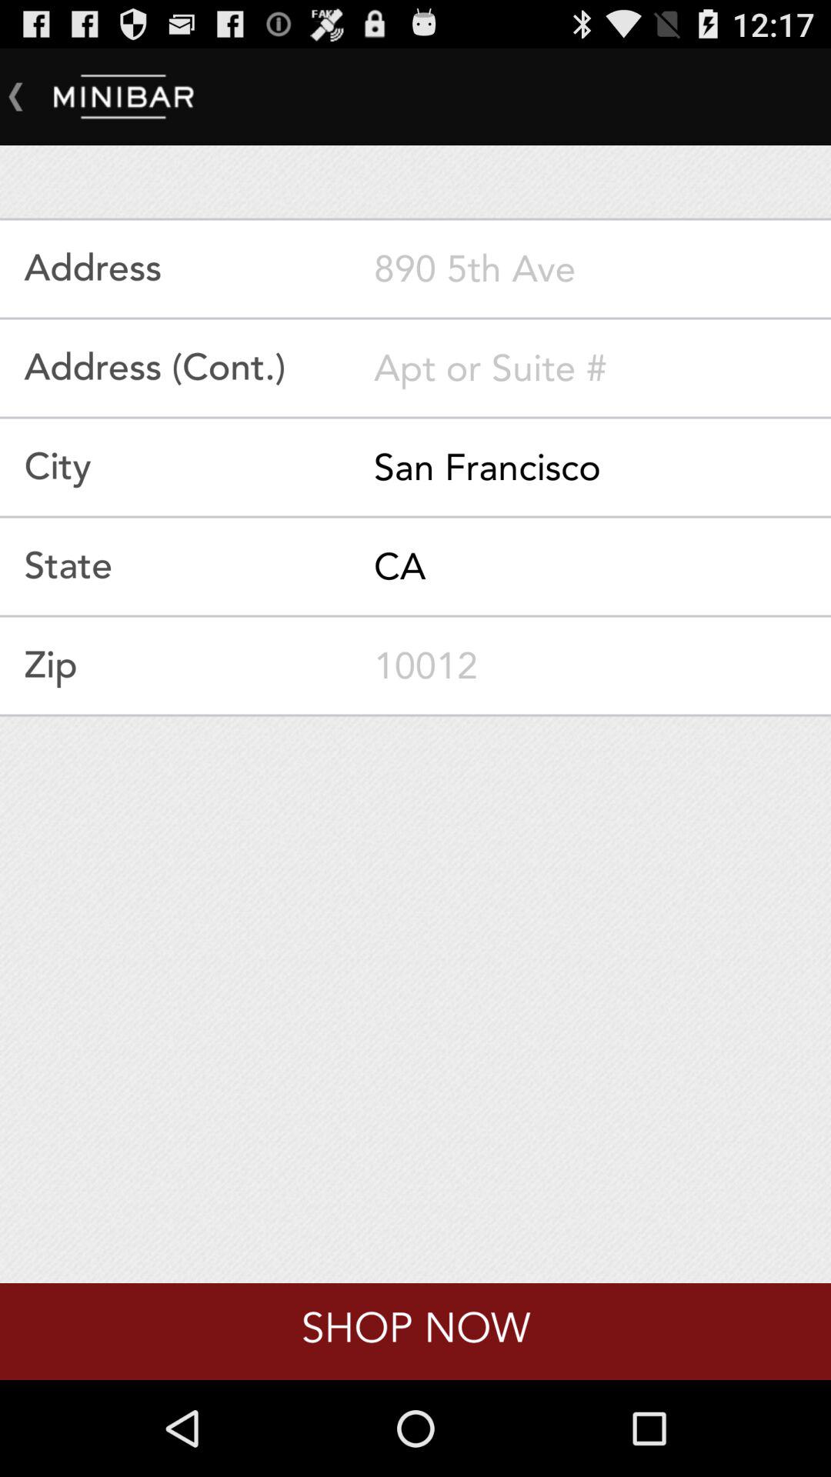 The height and width of the screenshot is (1477, 831). I want to click on enter zip code, so click(602, 665).